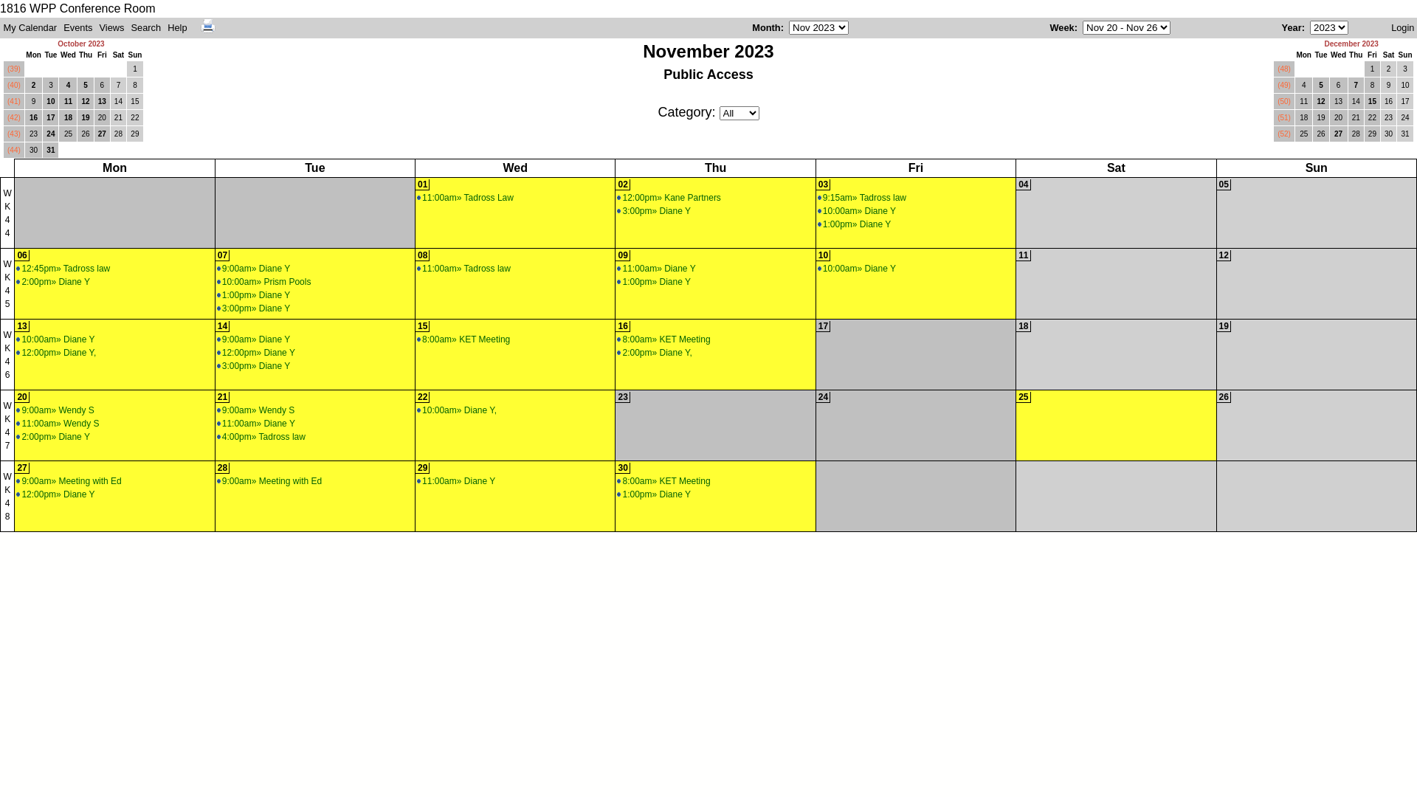 The height and width of the screenshot is (797, 1417). Describe the element at coordinates (422, 468) in the screenshot. I see `29` at that location.